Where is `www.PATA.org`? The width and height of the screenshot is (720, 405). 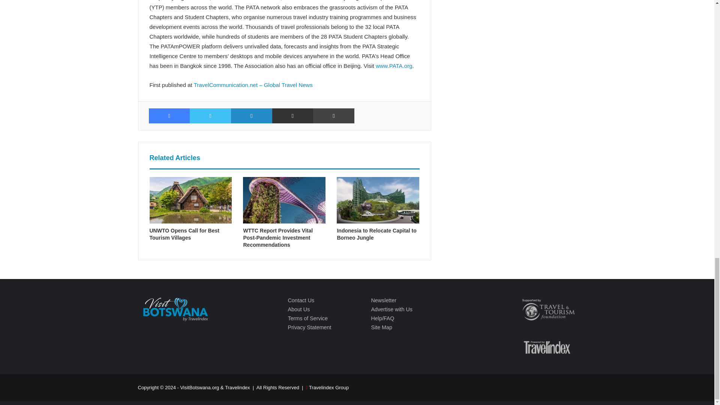 www.PATA.org is located at coordinates (394, 66).